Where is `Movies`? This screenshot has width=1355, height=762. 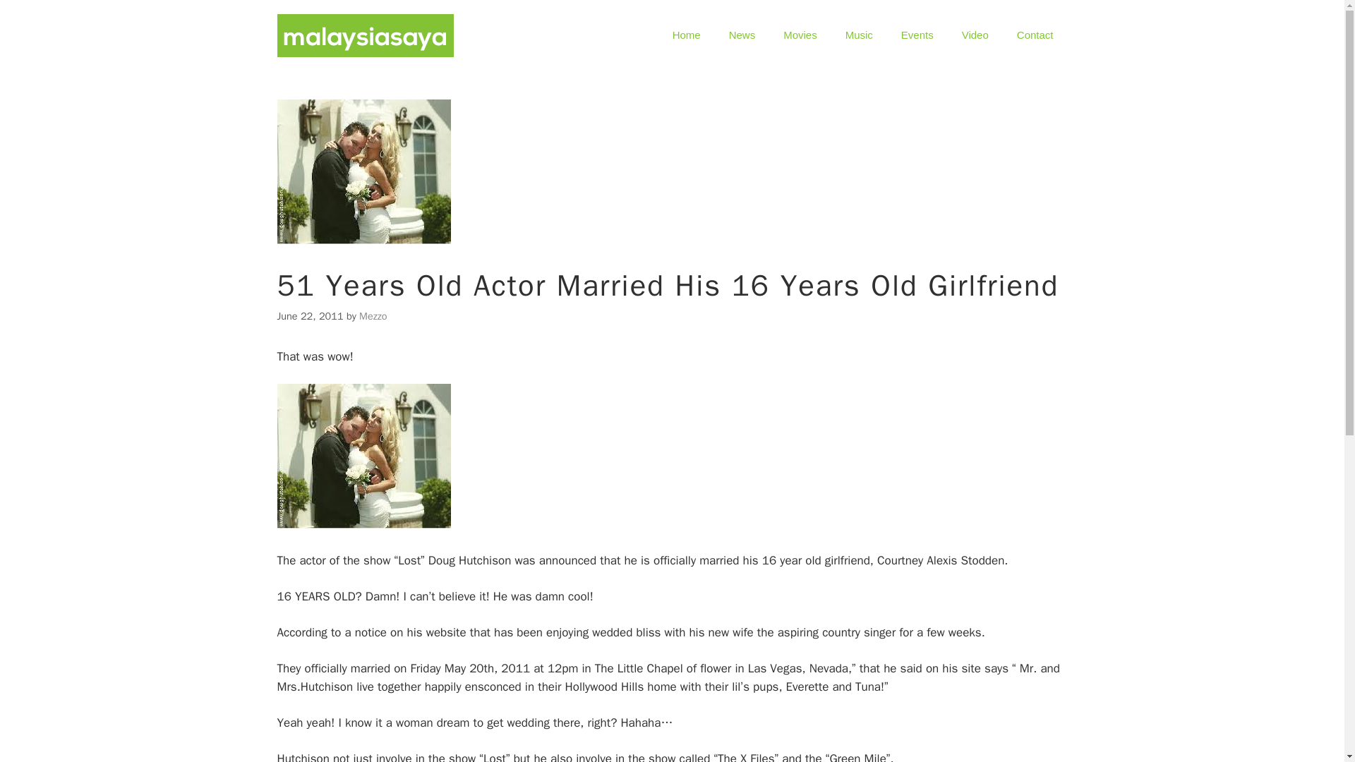 Movies is located at coordinates (800, 35).